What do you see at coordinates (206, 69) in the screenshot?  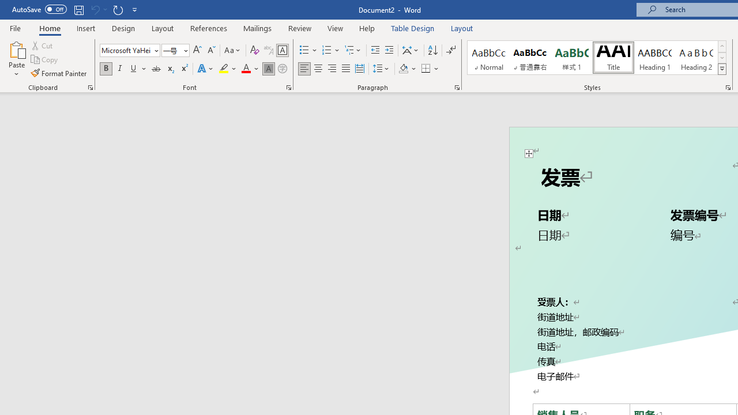 I see `Text Effects and Typography` at bounding box center [206, 69].